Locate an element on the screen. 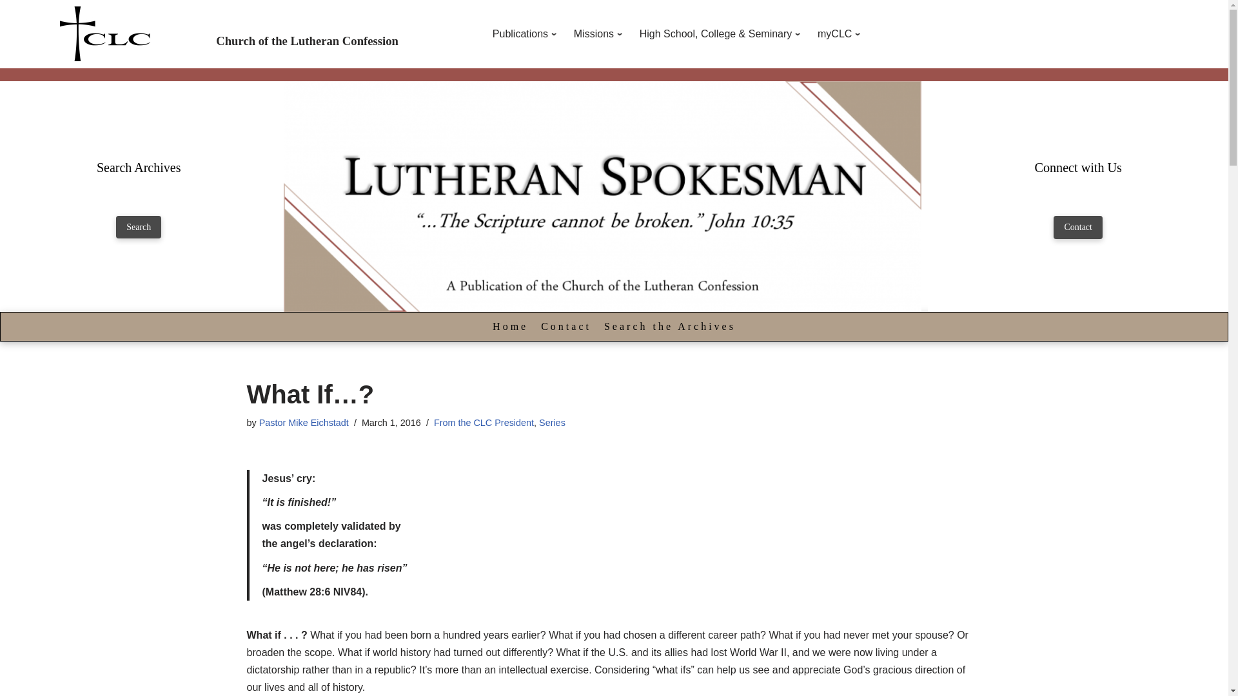  Search is located at coordinates (138, 227).